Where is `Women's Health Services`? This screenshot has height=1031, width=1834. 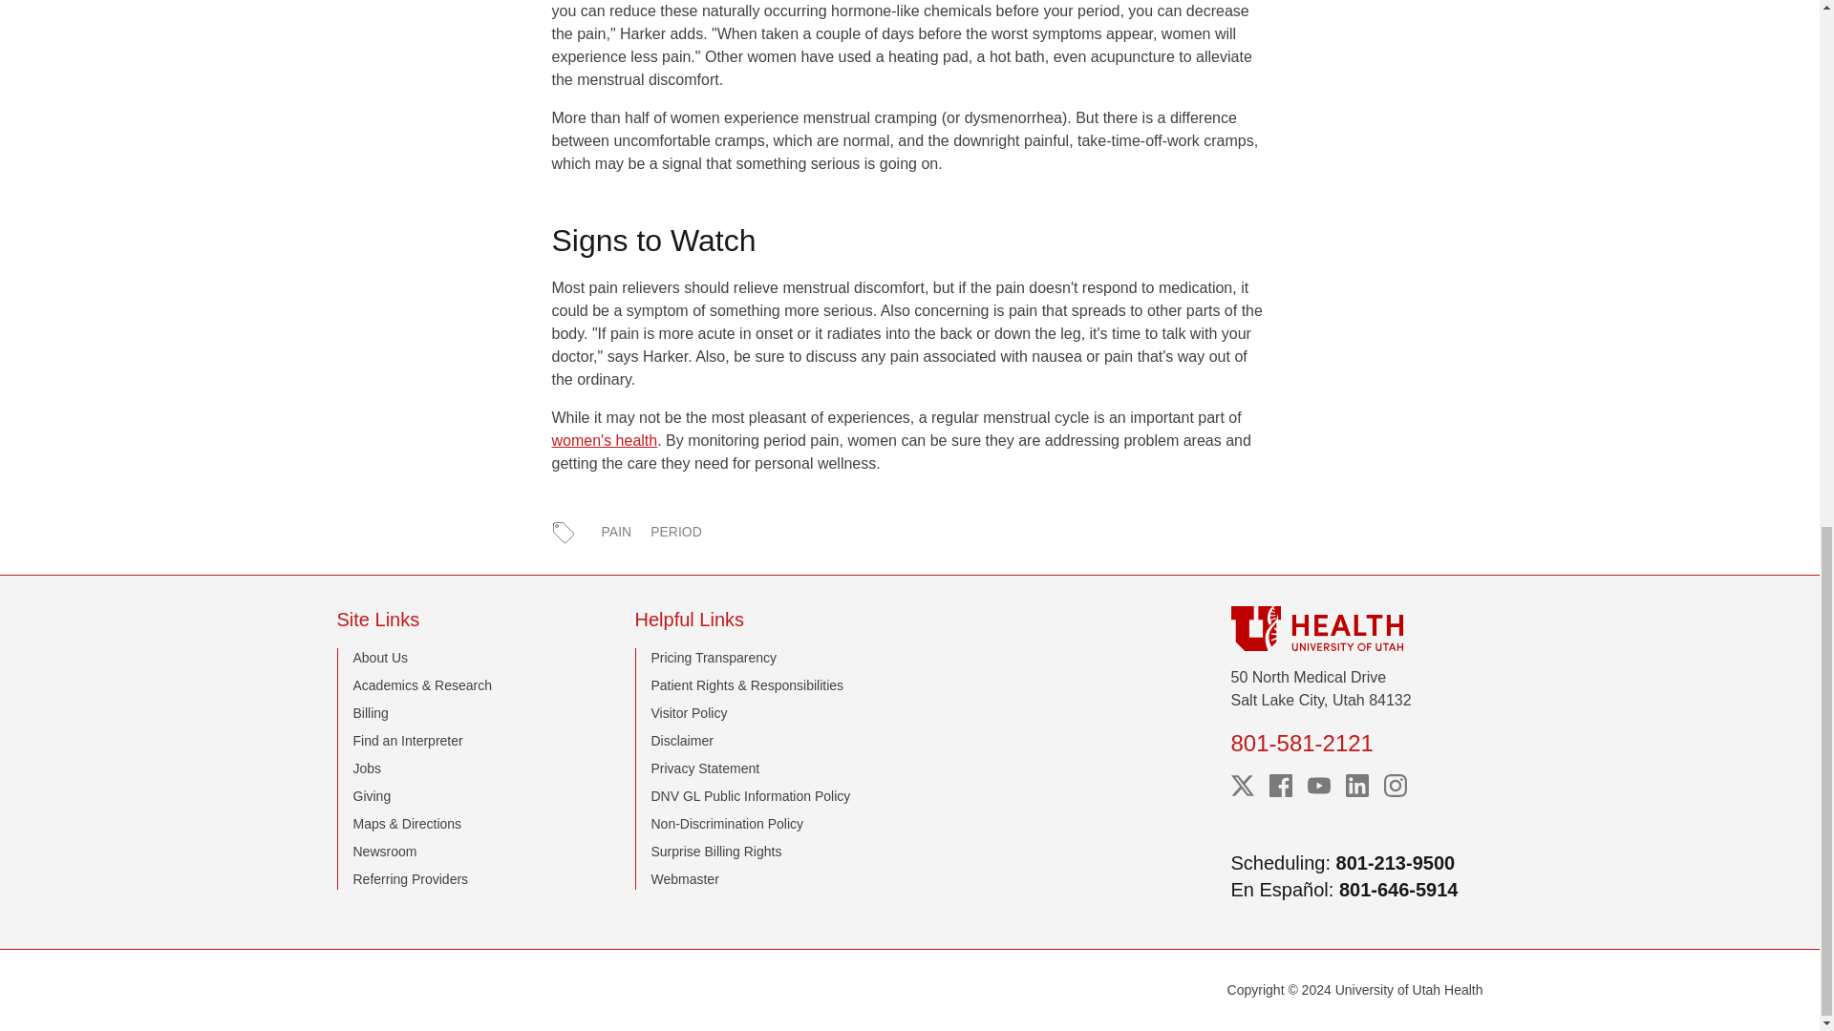 Women's Health Services is located at coordinates (605, 439).